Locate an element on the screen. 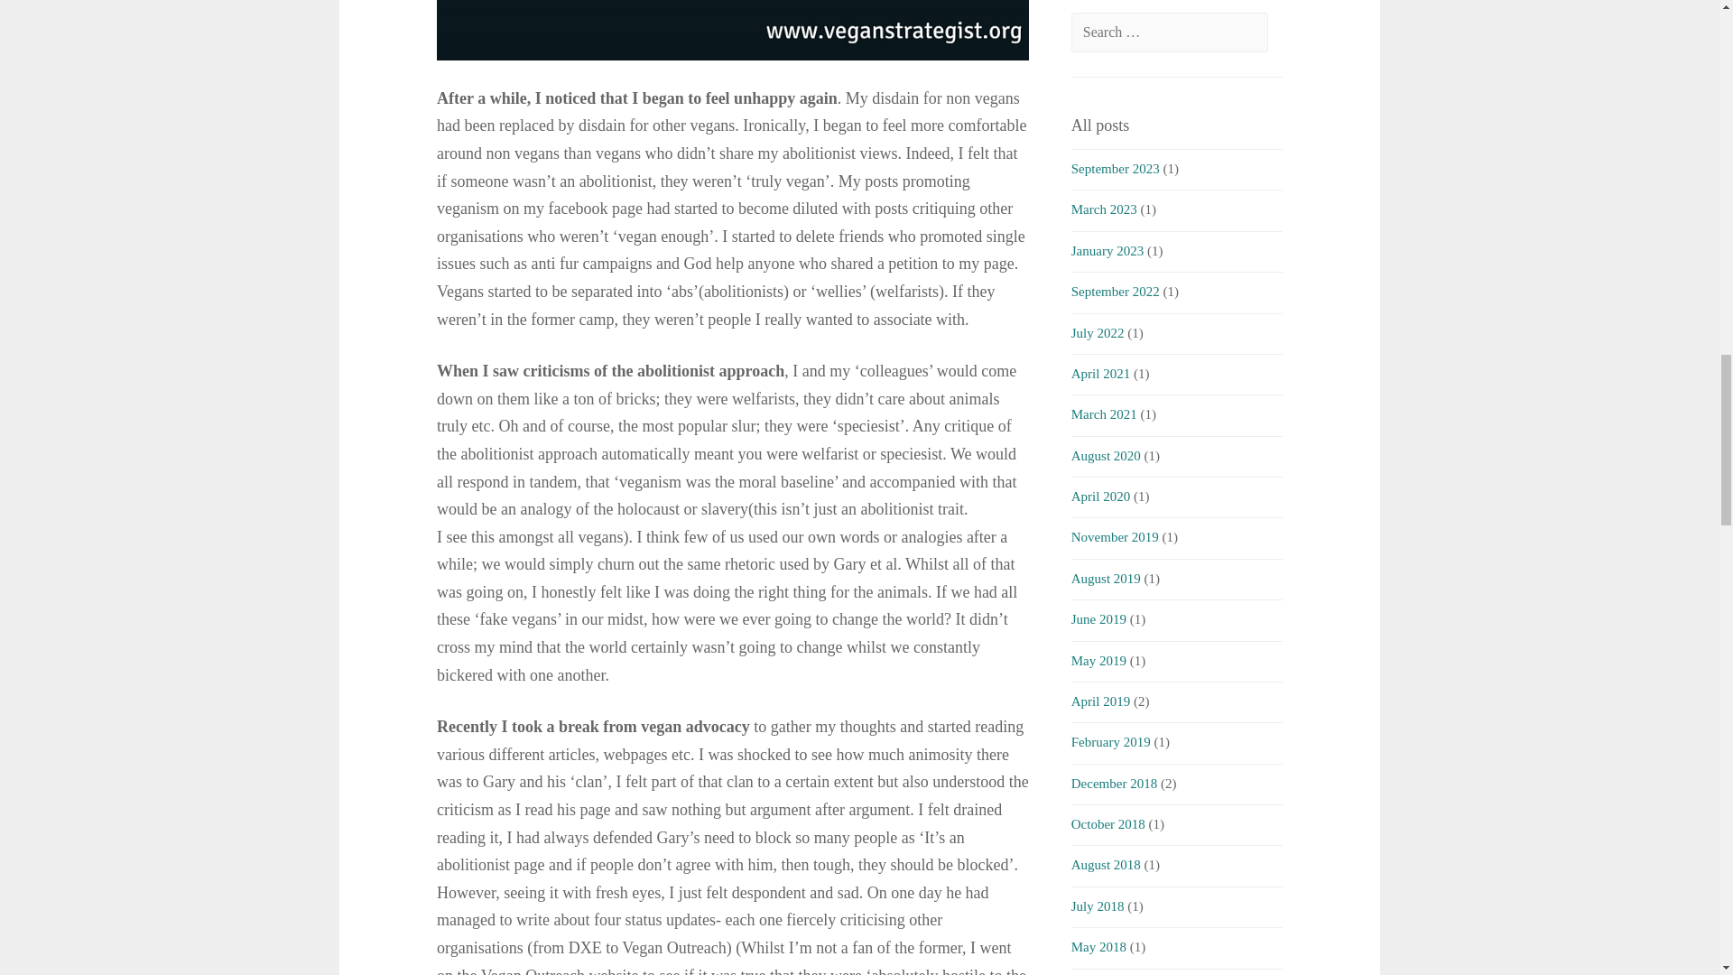  April 2021 is located at coordinates (1099, 374).